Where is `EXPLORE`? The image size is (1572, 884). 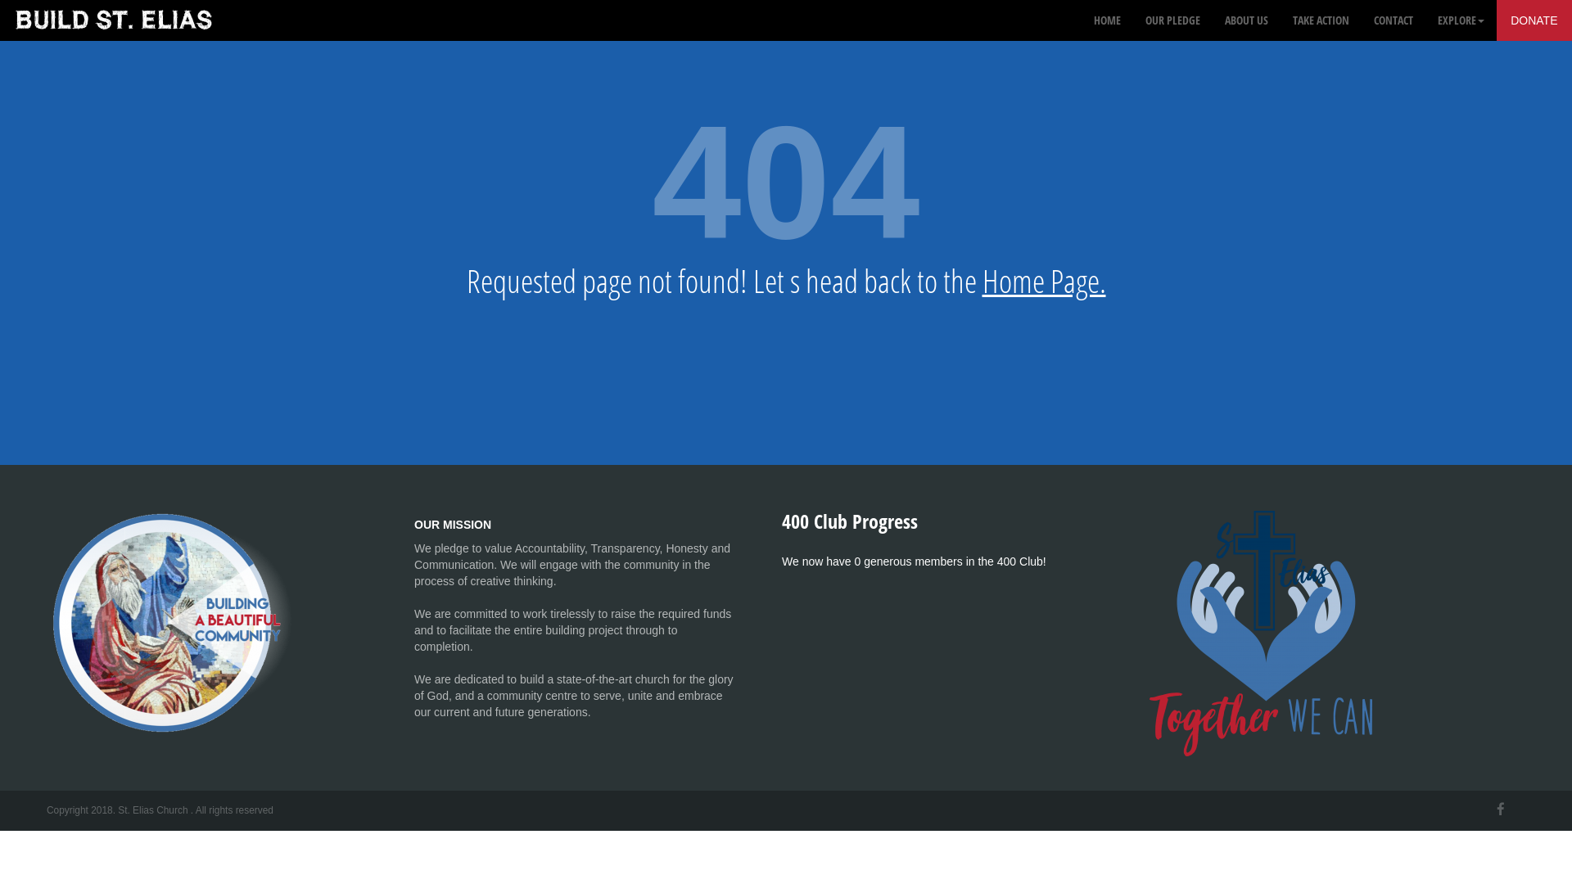 EXPLORE is located at coordinates (1461, 20).